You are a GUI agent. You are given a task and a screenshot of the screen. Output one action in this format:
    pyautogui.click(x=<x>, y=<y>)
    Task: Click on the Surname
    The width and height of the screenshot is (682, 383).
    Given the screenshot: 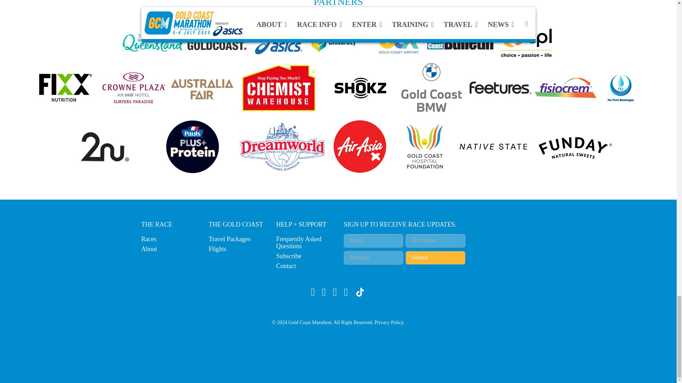 What is the action you would take?
    pyautogui.click(x=374, y=258)
    